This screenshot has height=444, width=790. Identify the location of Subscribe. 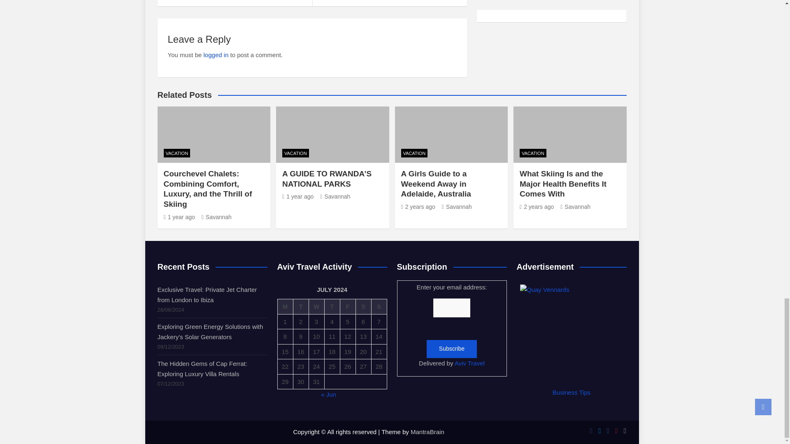
(452, 349).